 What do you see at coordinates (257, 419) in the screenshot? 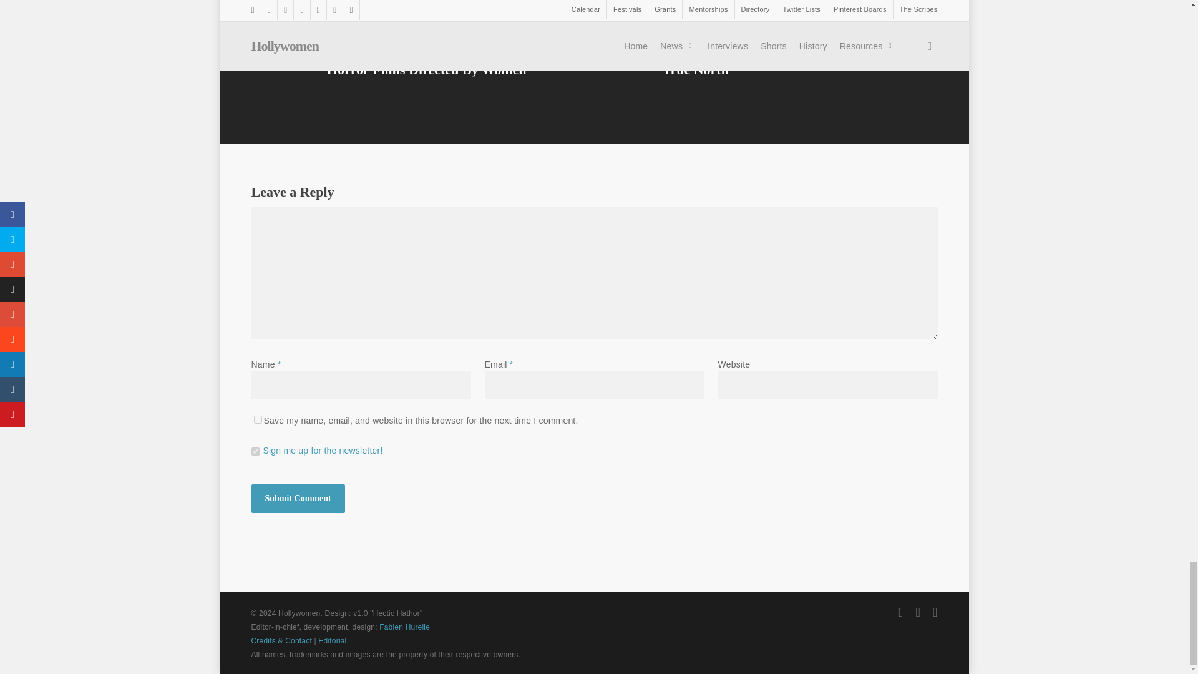
I see `yes` at bounding box center [257, 419].